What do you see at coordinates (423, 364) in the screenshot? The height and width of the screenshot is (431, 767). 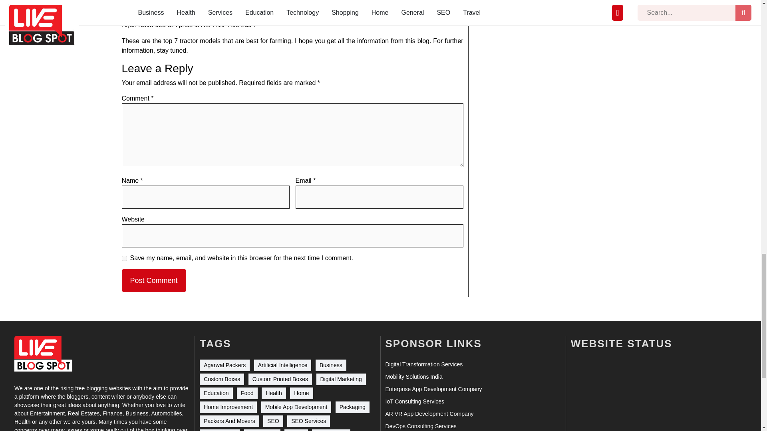 I see `Digital Transformation Services` at bounding box center [423, 364].